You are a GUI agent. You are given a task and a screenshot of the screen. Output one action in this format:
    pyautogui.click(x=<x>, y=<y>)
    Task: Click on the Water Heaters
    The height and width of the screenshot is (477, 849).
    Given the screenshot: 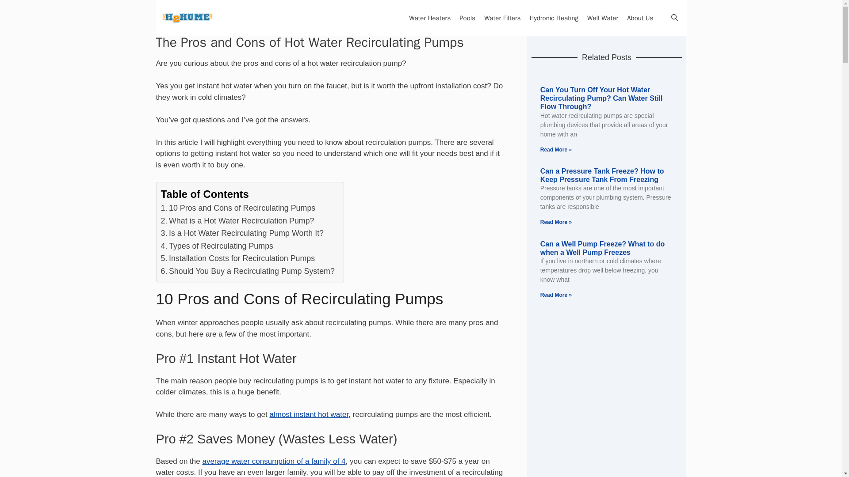 What is the action you would take?
    pyautogui.click(x=425, y=18)
    